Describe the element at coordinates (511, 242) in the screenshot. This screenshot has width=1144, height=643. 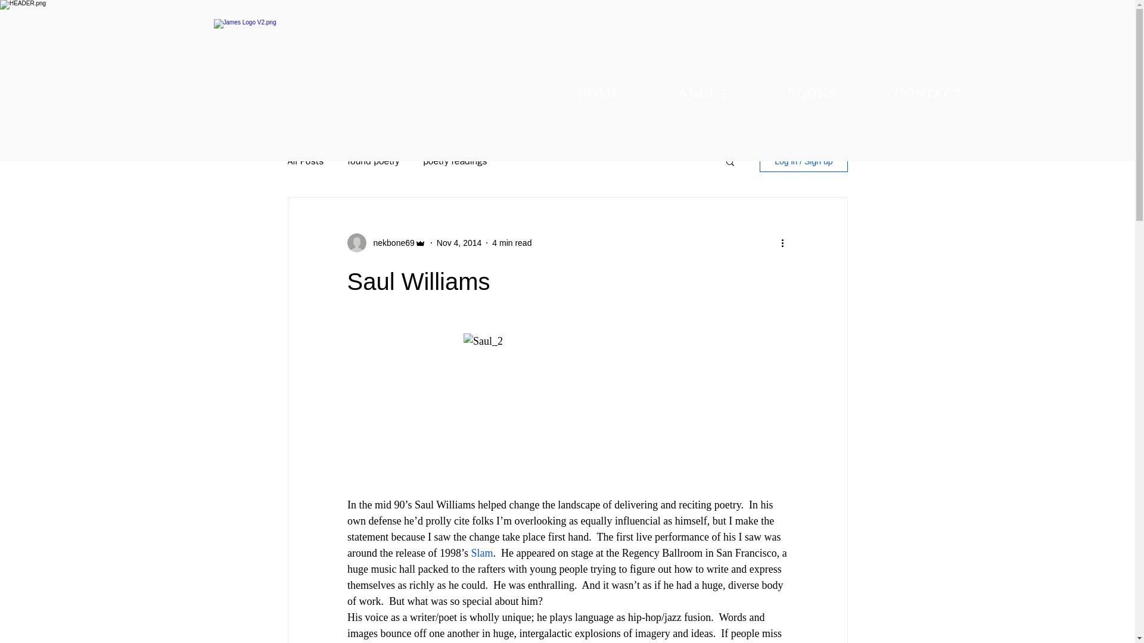
I see `4 min read` at that location.